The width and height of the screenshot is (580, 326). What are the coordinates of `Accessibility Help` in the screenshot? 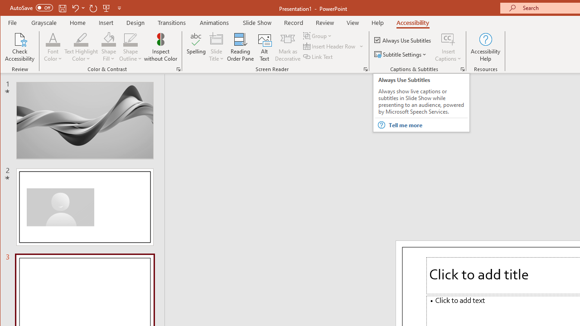 It's located at (486, 47).